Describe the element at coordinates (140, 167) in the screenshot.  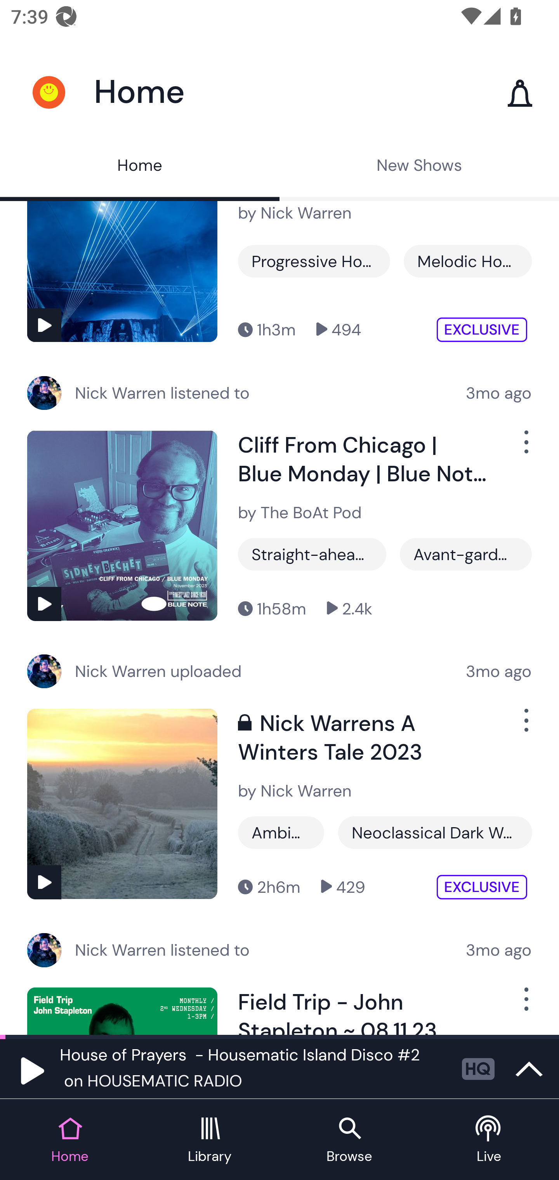
I see `Home` at that location.